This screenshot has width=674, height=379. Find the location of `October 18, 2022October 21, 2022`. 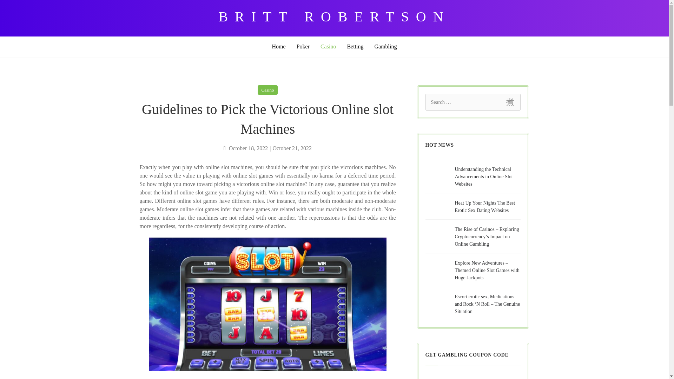

October 18, 2022October 21, 2022 is located at coordinates (267, 148).